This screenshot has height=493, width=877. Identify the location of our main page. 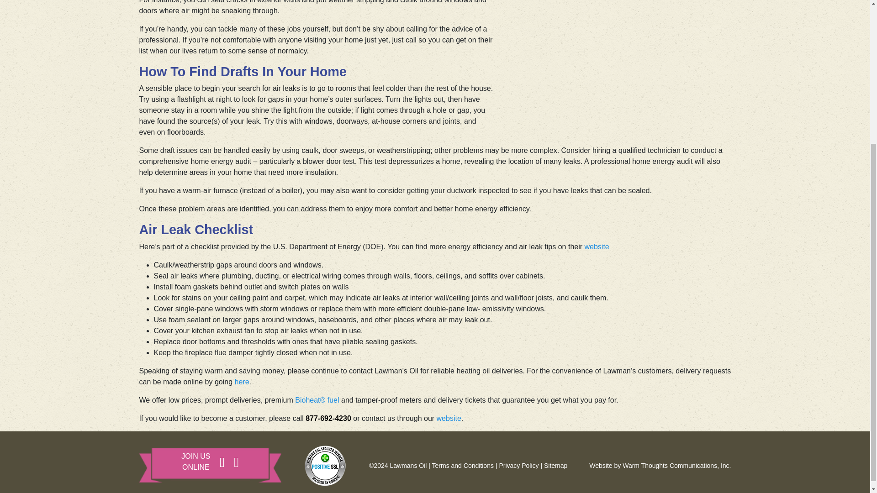
(449, 418).